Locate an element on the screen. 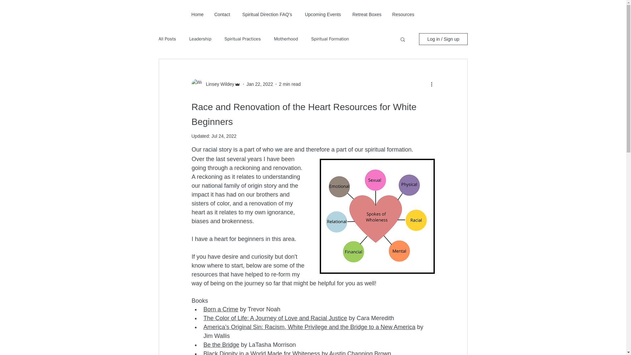 The height and width of the screenshot is (355, 631). Be the Bridge is located at coordinates (221, 344).